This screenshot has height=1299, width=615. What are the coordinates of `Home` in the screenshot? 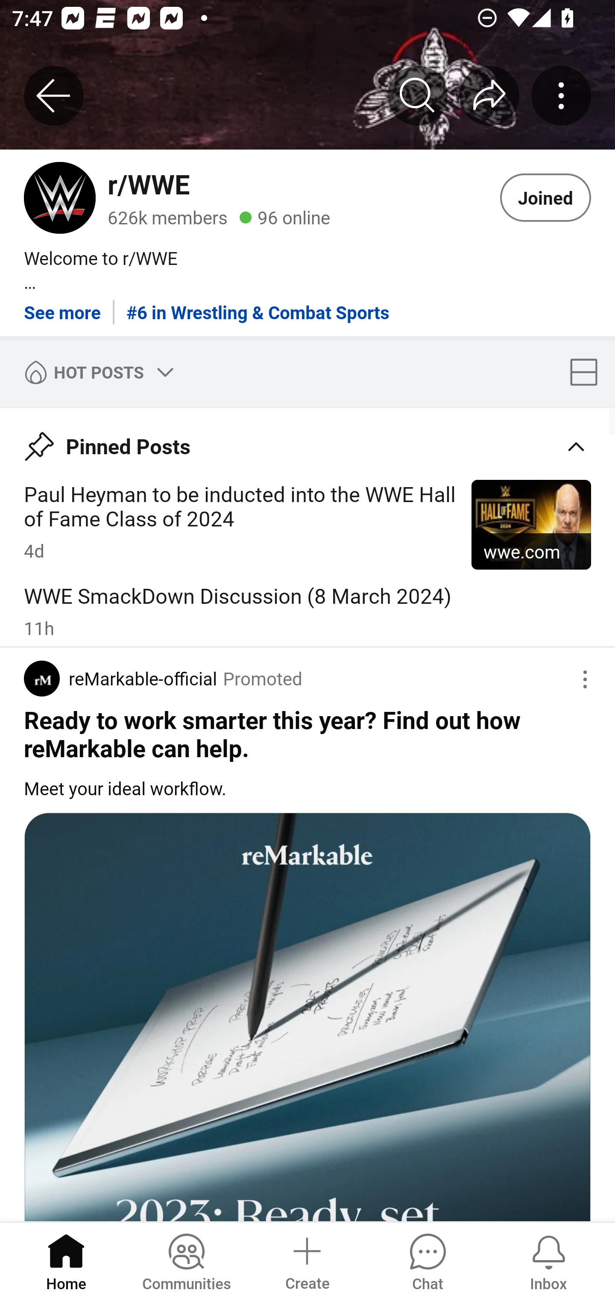 It's located at (66, 1260).